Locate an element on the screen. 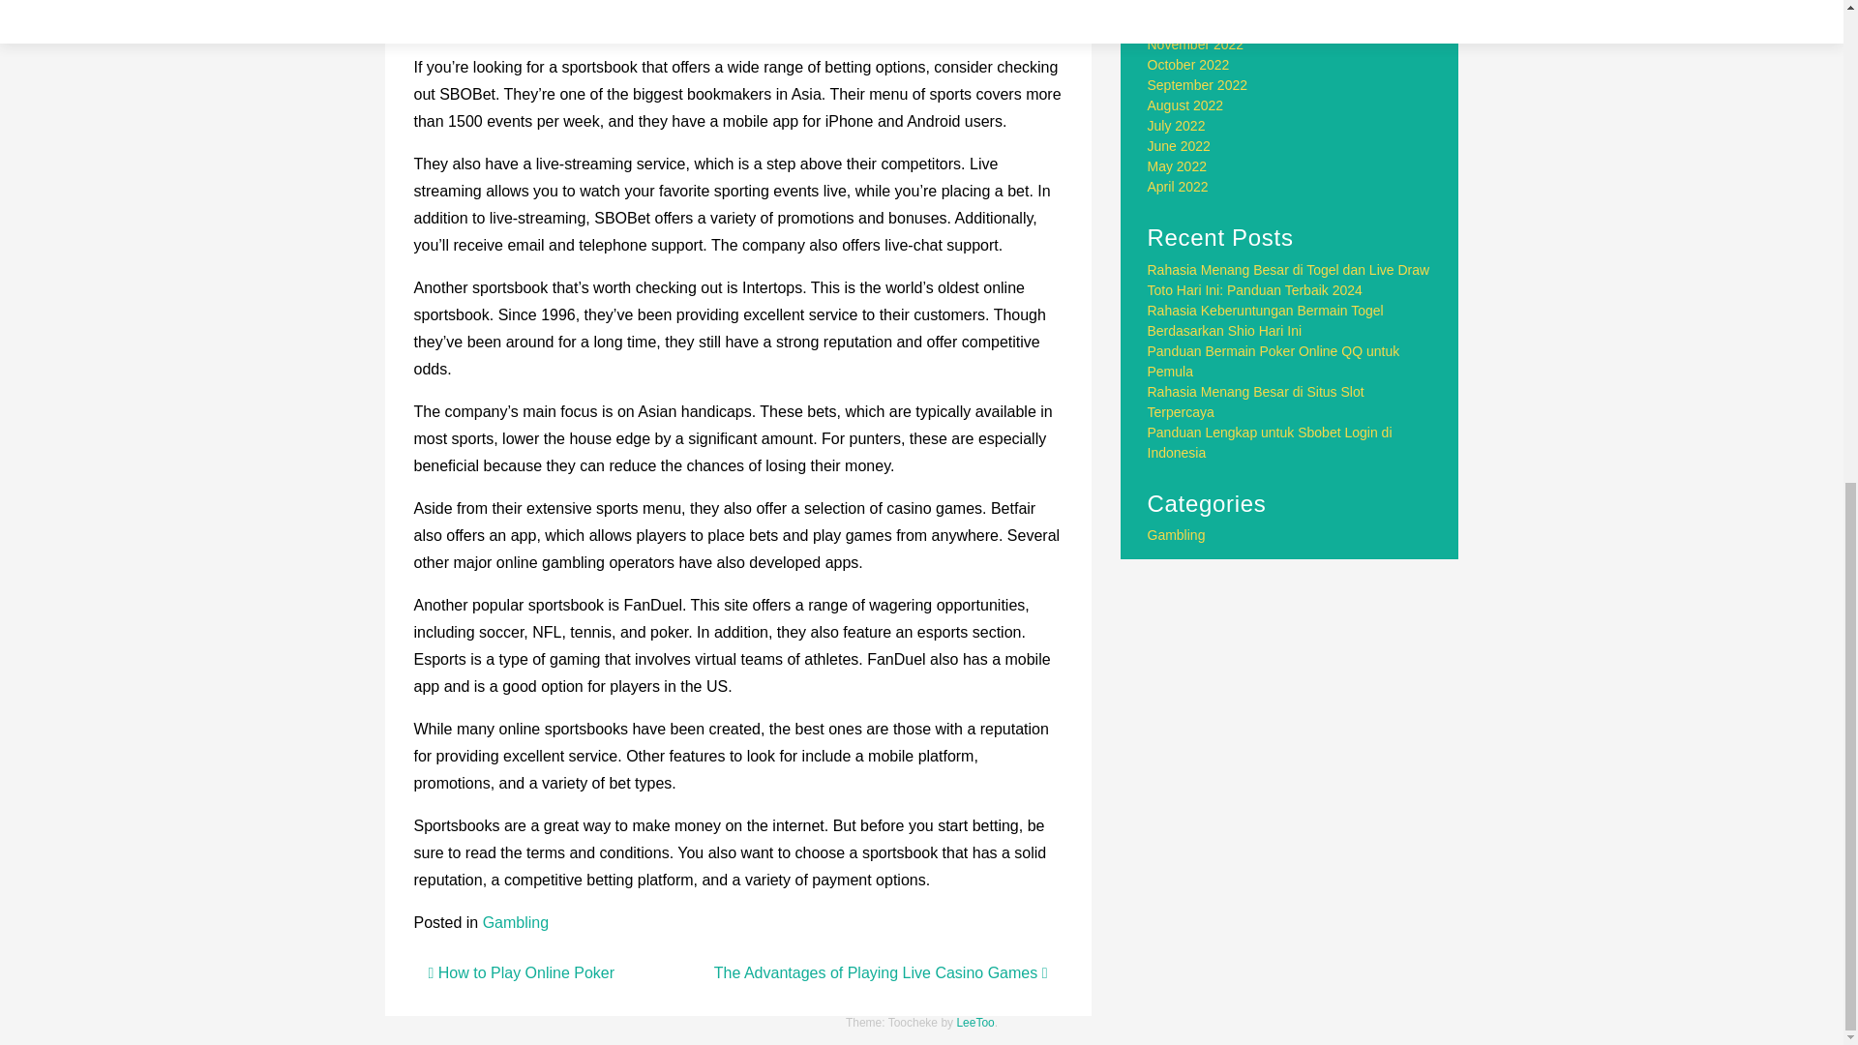 Image resolution: width=1858 pixels, height=1045 pixels.  How to Play Online Poker is located at coordinates (521, 972).